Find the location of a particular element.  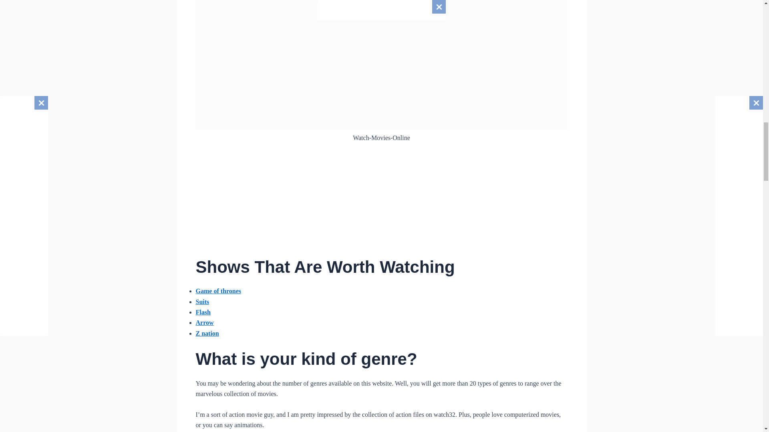

Game of thrones is located at coordinates (218, 291).